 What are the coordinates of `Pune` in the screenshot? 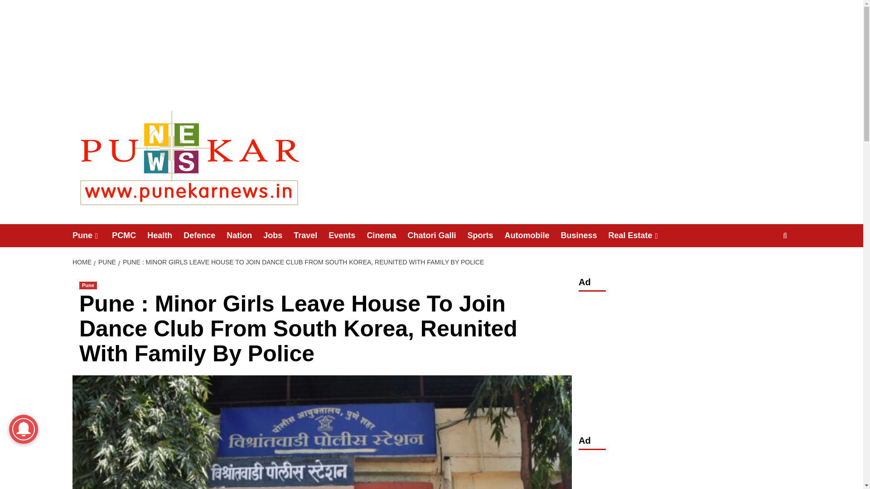 It's located at (92, 235).